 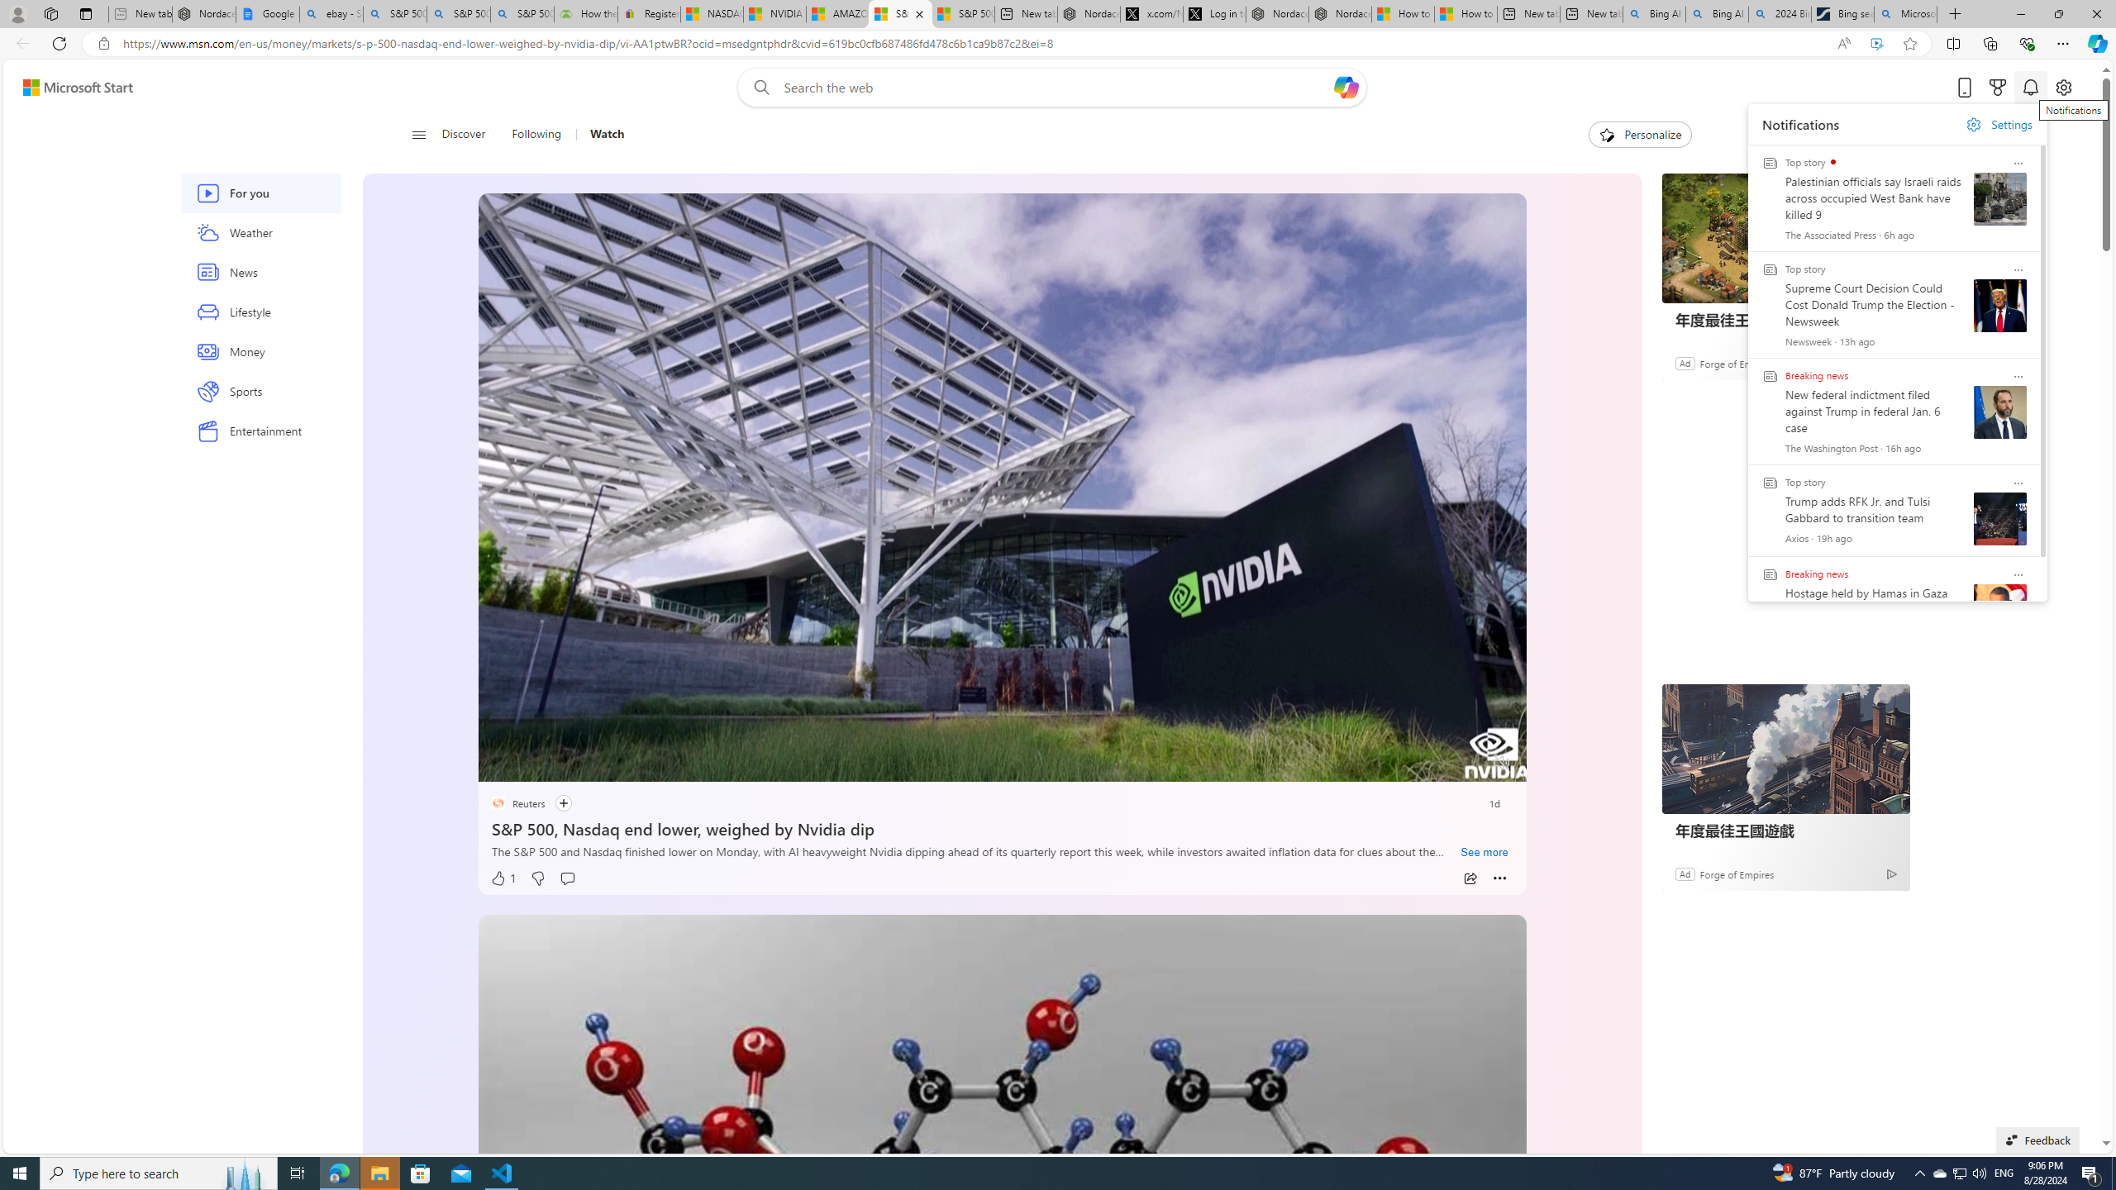 What do you see at coordinates (1437, 764) in the screenshot?
I see `Captions` at bounding box center [1437, 764].